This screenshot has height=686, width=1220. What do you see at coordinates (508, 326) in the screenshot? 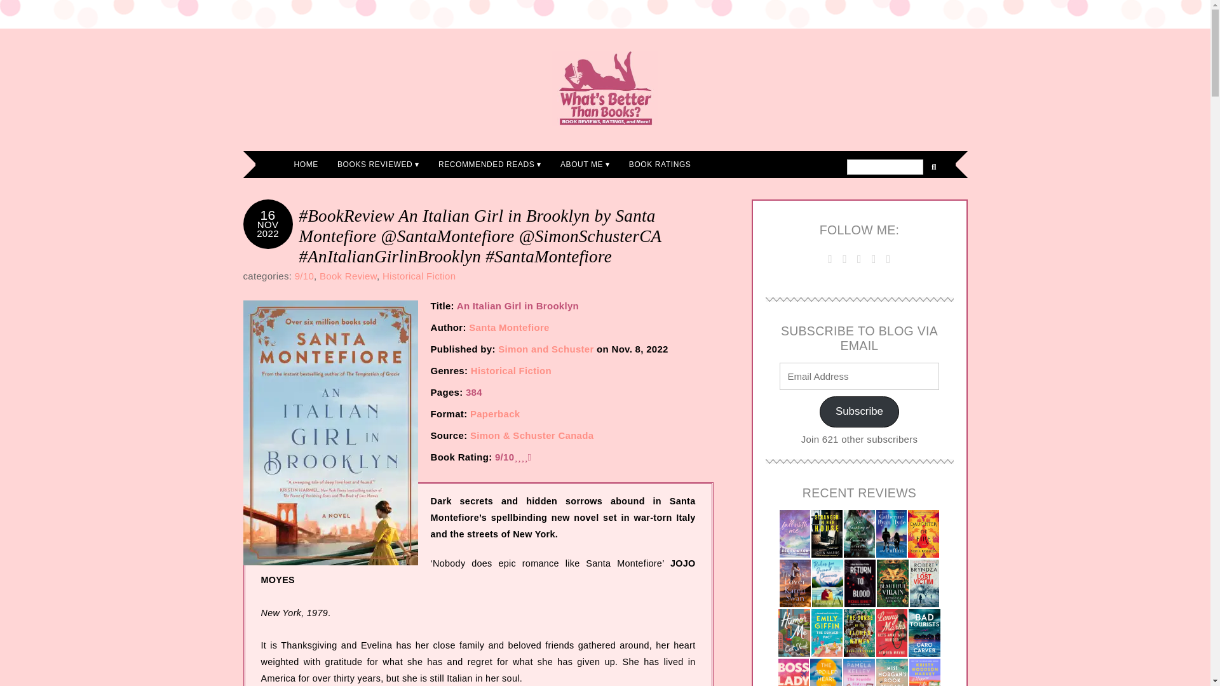
I see `Santa Montefiore` at bounding box center [508, 326].